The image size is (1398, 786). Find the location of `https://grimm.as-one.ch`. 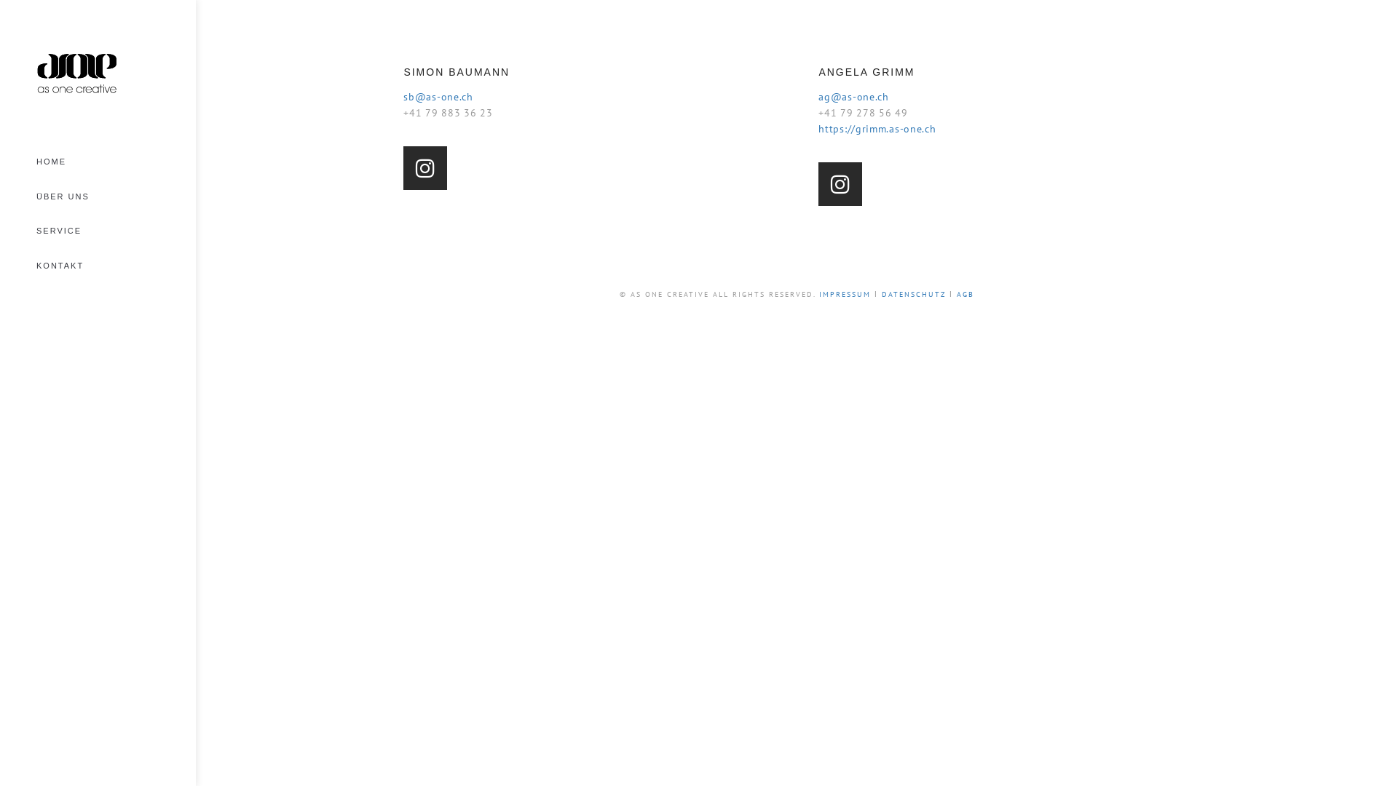

https://grimm.as-one.ch is located at coordinates (877, 129).